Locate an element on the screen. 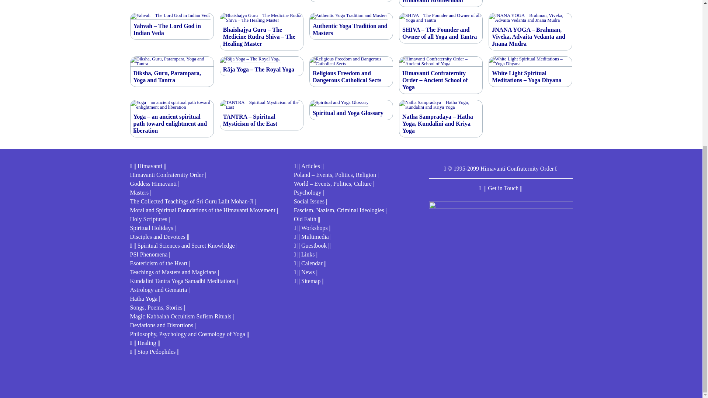 Image resolution: width=708 pixels, height=398 pixels. Authentic Yoga Tradition and Masters is located at coordinates (351, 29).